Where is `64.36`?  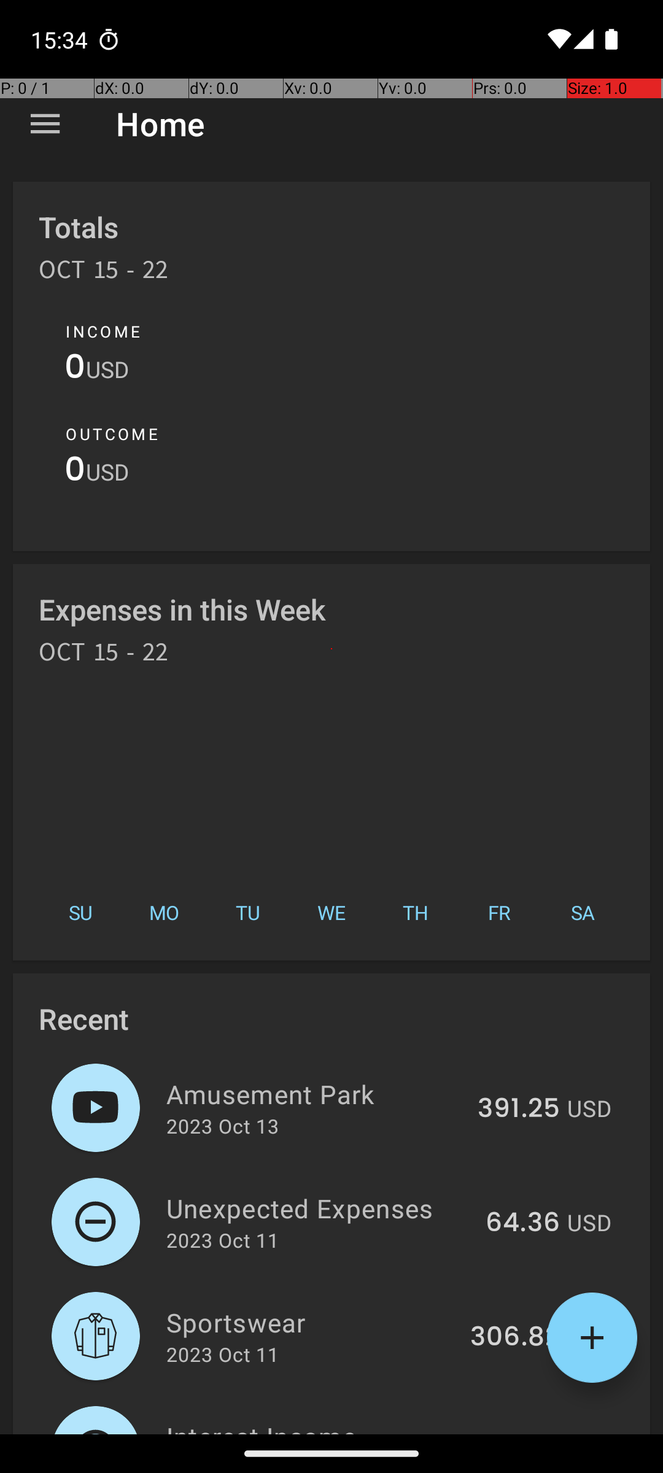 64.36 is located at coordinates (523, 1223).